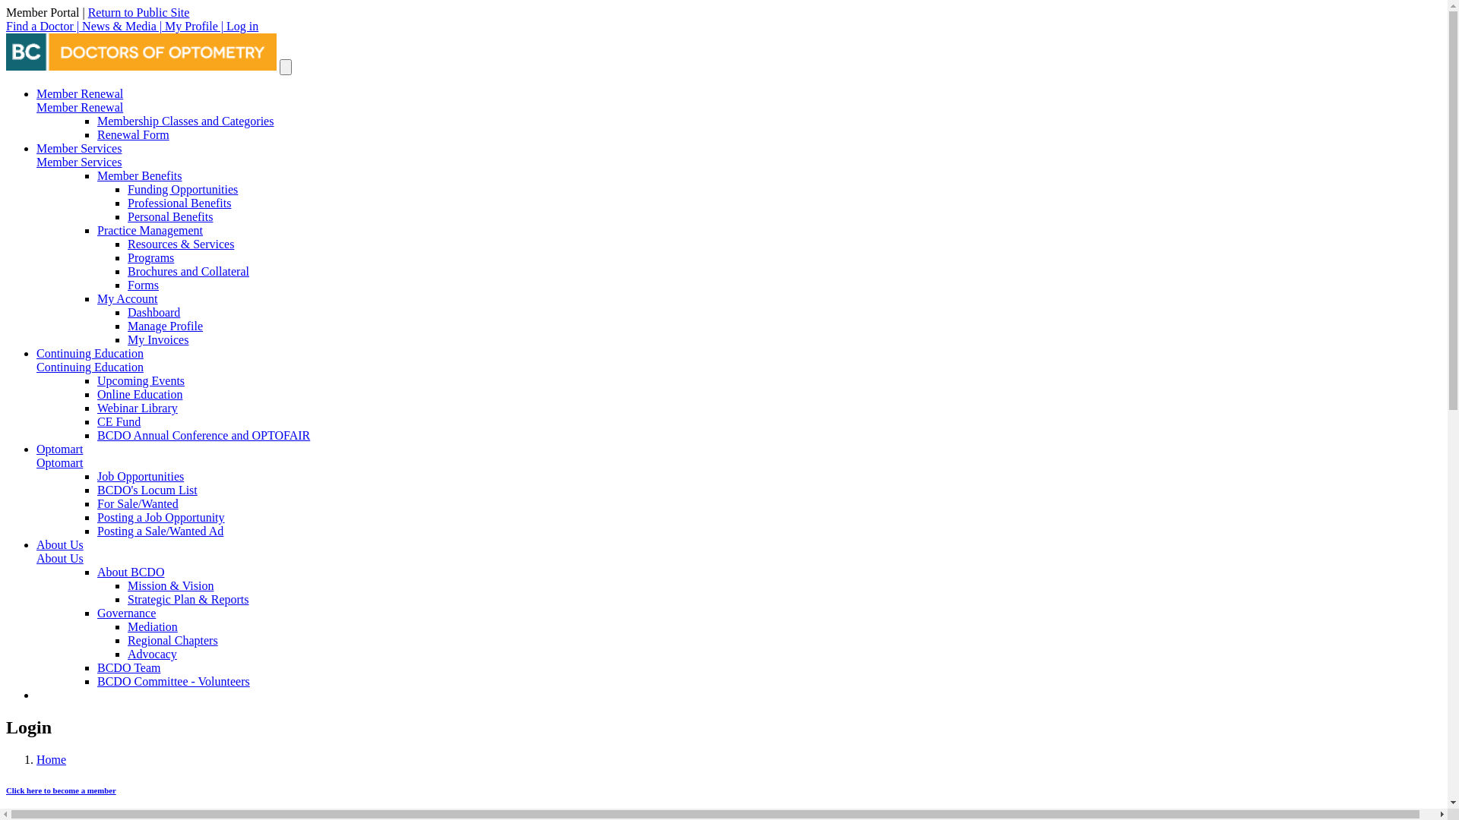 This screenshot has width=1459, height=820. I want to click on Optomart, so click(59, 449).